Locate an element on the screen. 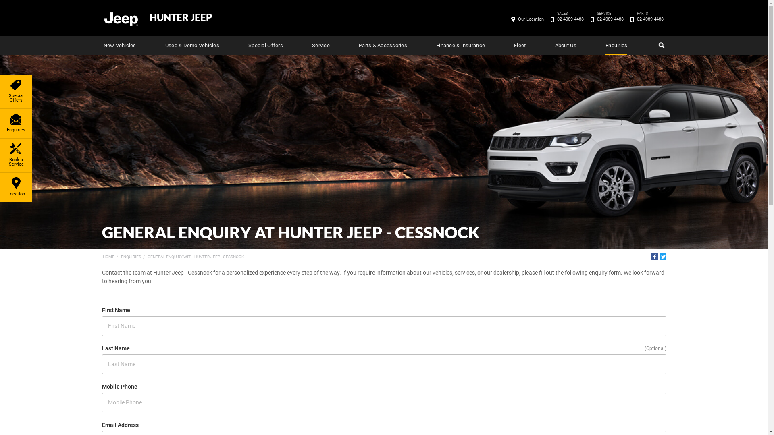  About Us is located at coordinates (566, 46).